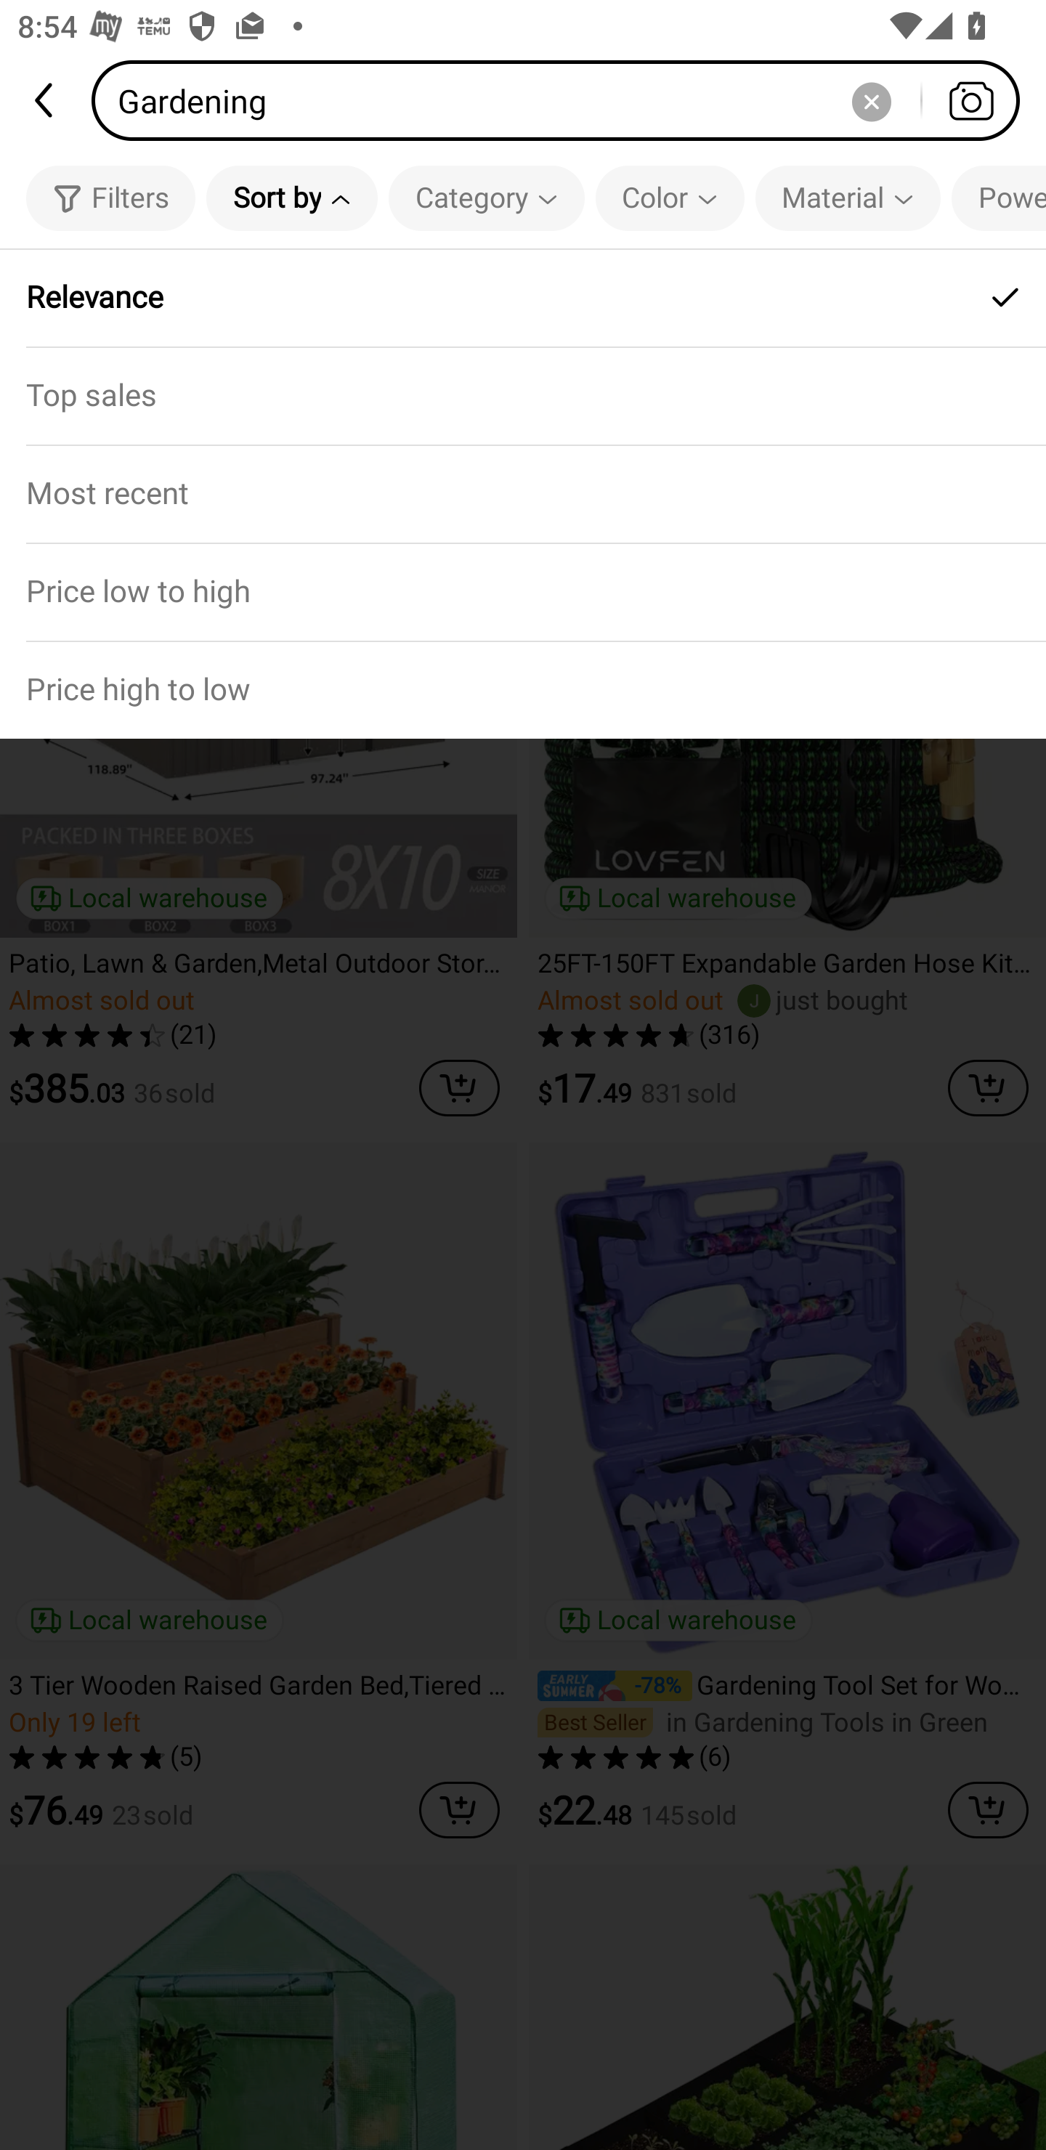  I want to click on Most recent, so click(523, 492).